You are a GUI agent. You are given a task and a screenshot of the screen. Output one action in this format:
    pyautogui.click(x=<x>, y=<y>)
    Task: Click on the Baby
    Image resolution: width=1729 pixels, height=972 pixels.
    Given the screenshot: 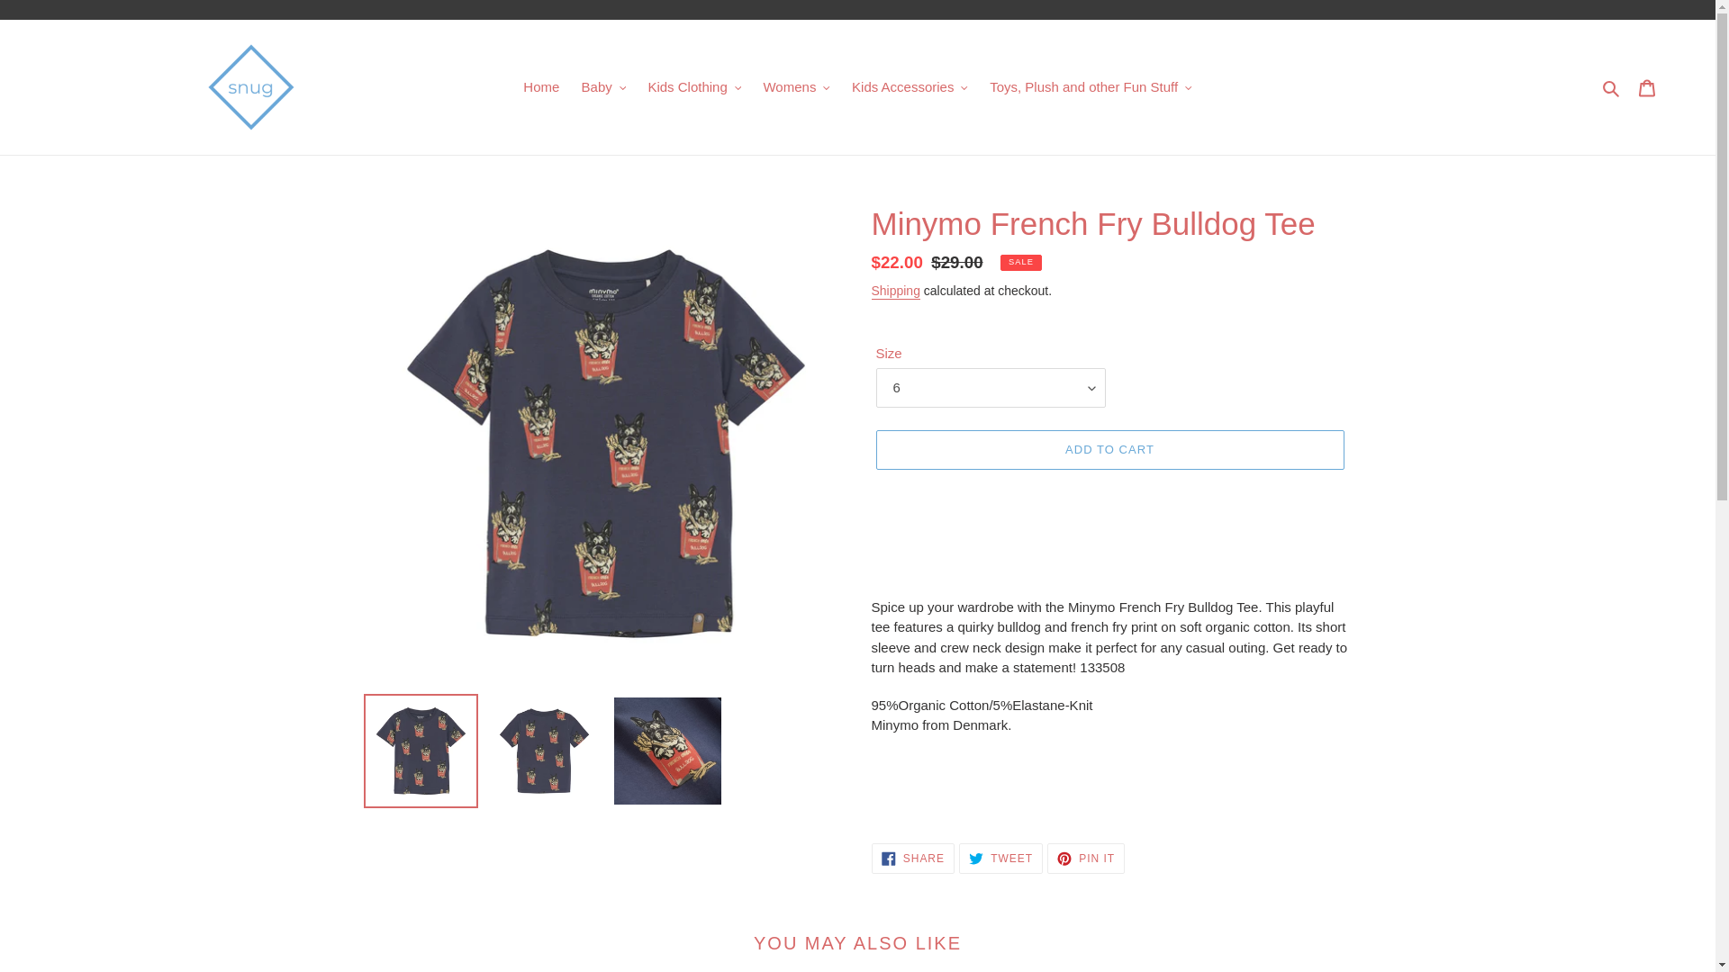 What is the action you would take?
    pyautogui.click(x=603, y=88)
    